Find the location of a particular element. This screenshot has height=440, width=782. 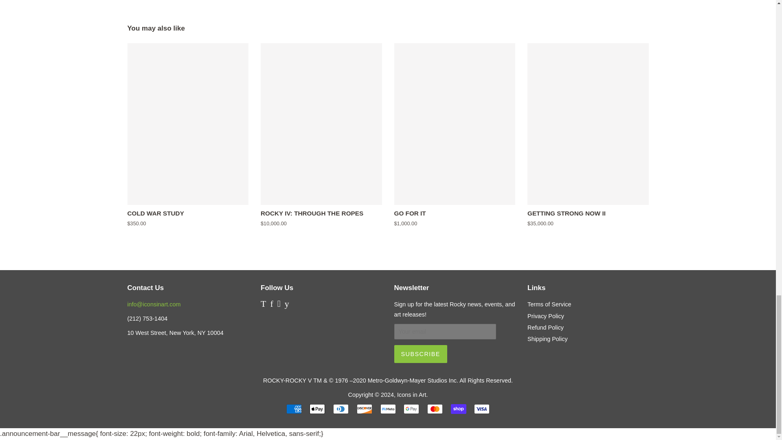

Apple Pay is located at coordinates (317, 409).